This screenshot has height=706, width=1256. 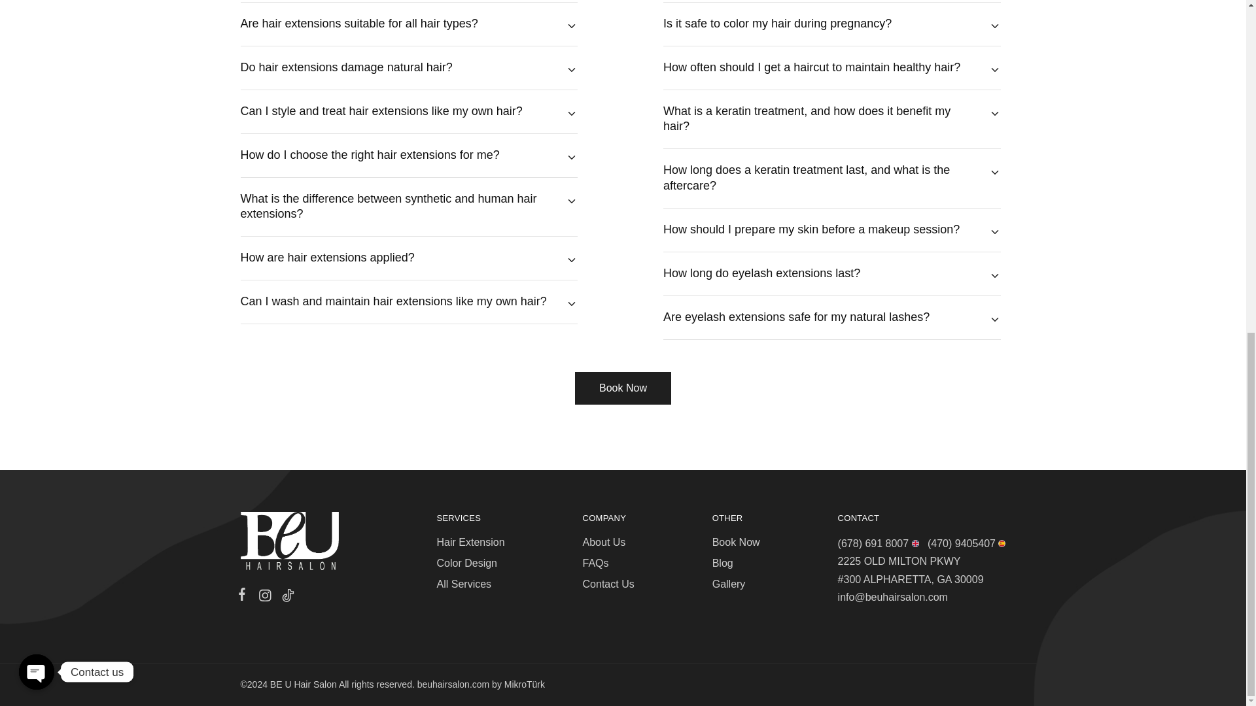 What do you see at coordinates (735, 542) in the screenshot?
I see `Book Now` at bounding box center [735, 542].